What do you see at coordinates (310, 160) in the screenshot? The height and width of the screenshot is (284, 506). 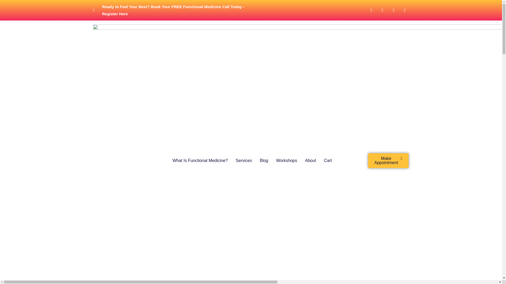 I see `About` at bounding box center [310, 160].